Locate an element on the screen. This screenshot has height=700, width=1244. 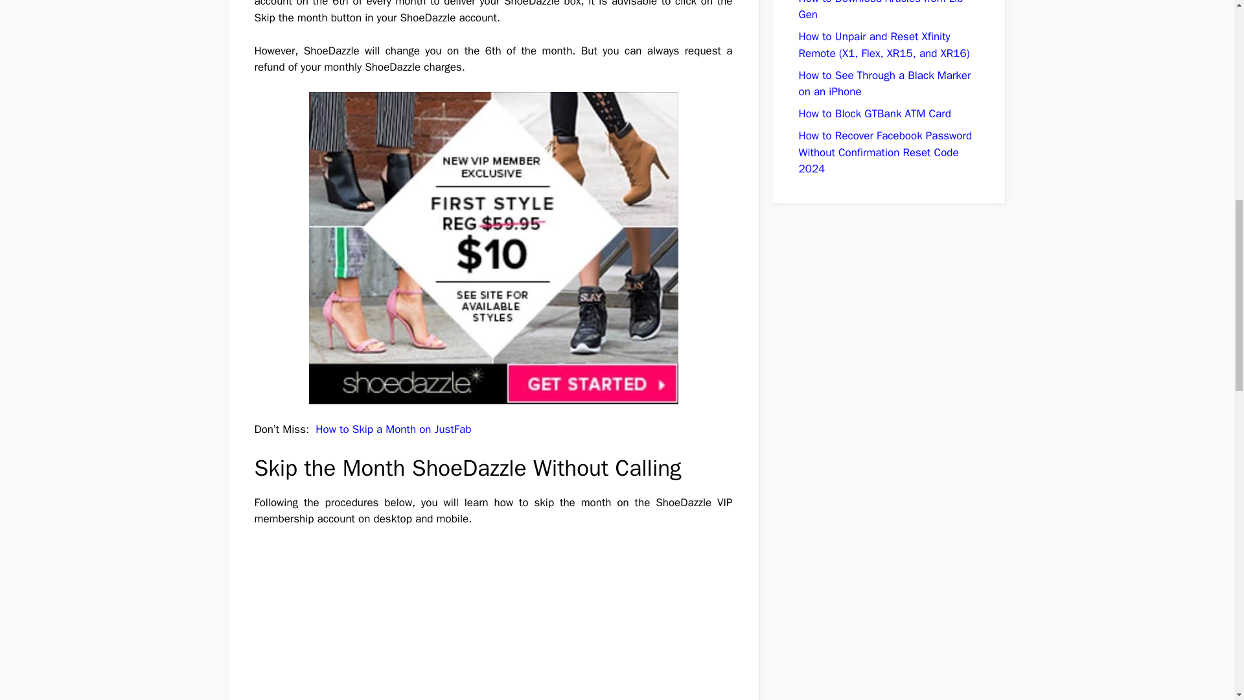
How to Download Articles from Lib Gen is located at coordinates (881, 10).